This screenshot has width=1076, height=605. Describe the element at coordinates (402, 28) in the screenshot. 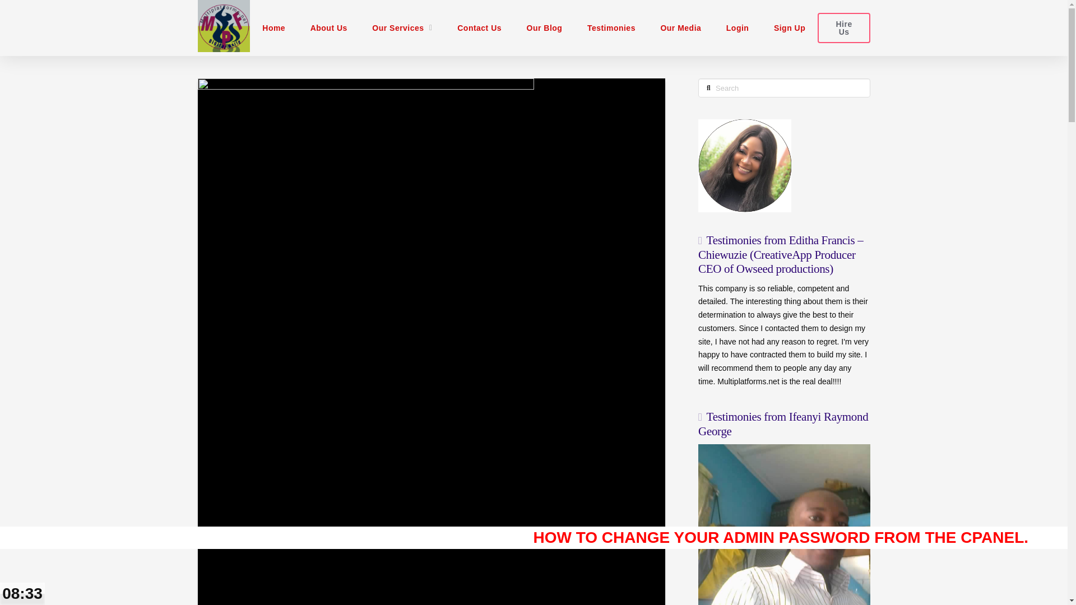

I see `Our Services` at that location.